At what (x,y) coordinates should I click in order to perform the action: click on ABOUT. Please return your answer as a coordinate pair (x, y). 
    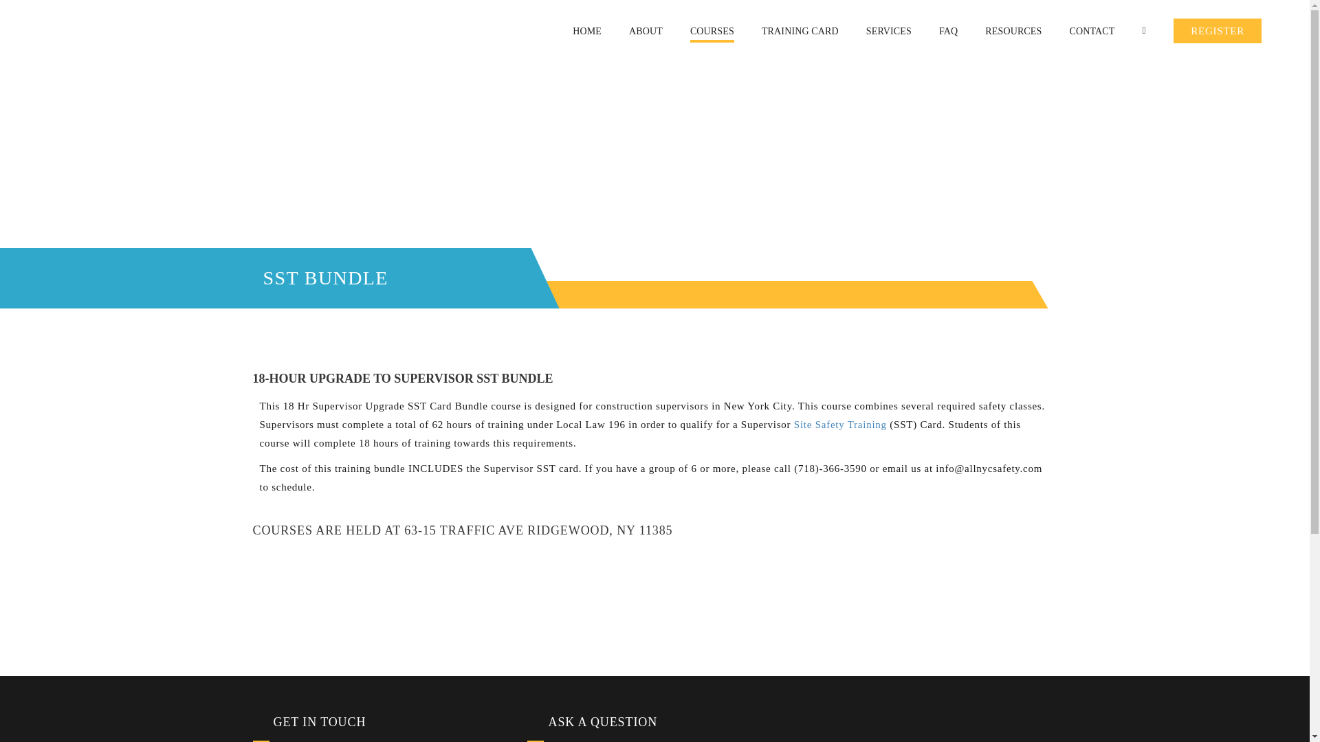
    Looking at the image, I should click on (646, 30).